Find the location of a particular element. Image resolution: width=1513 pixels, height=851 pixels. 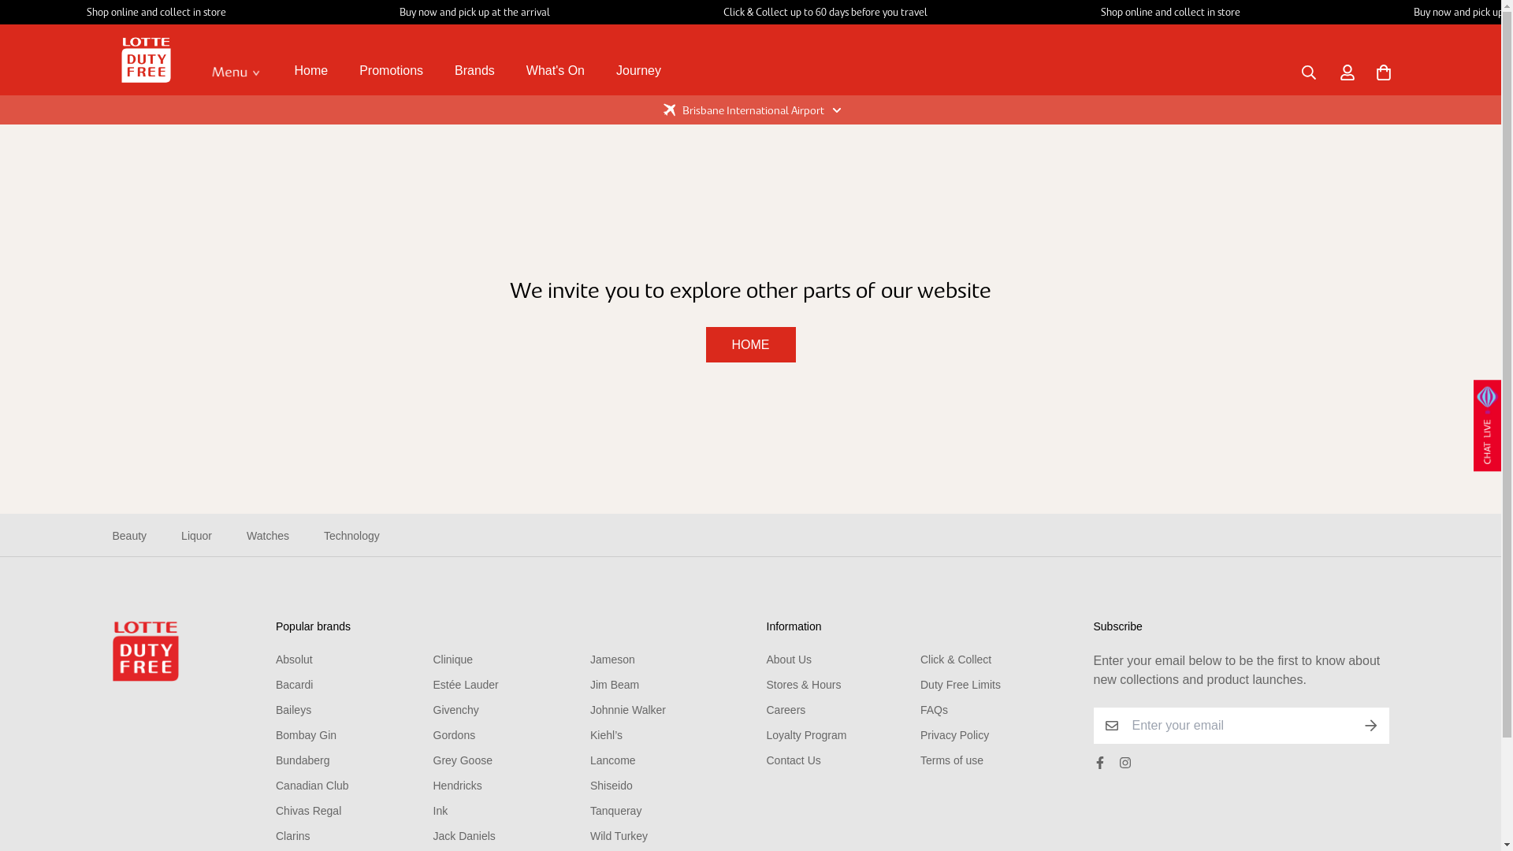

Baileys is located at coordinates (293, 710).